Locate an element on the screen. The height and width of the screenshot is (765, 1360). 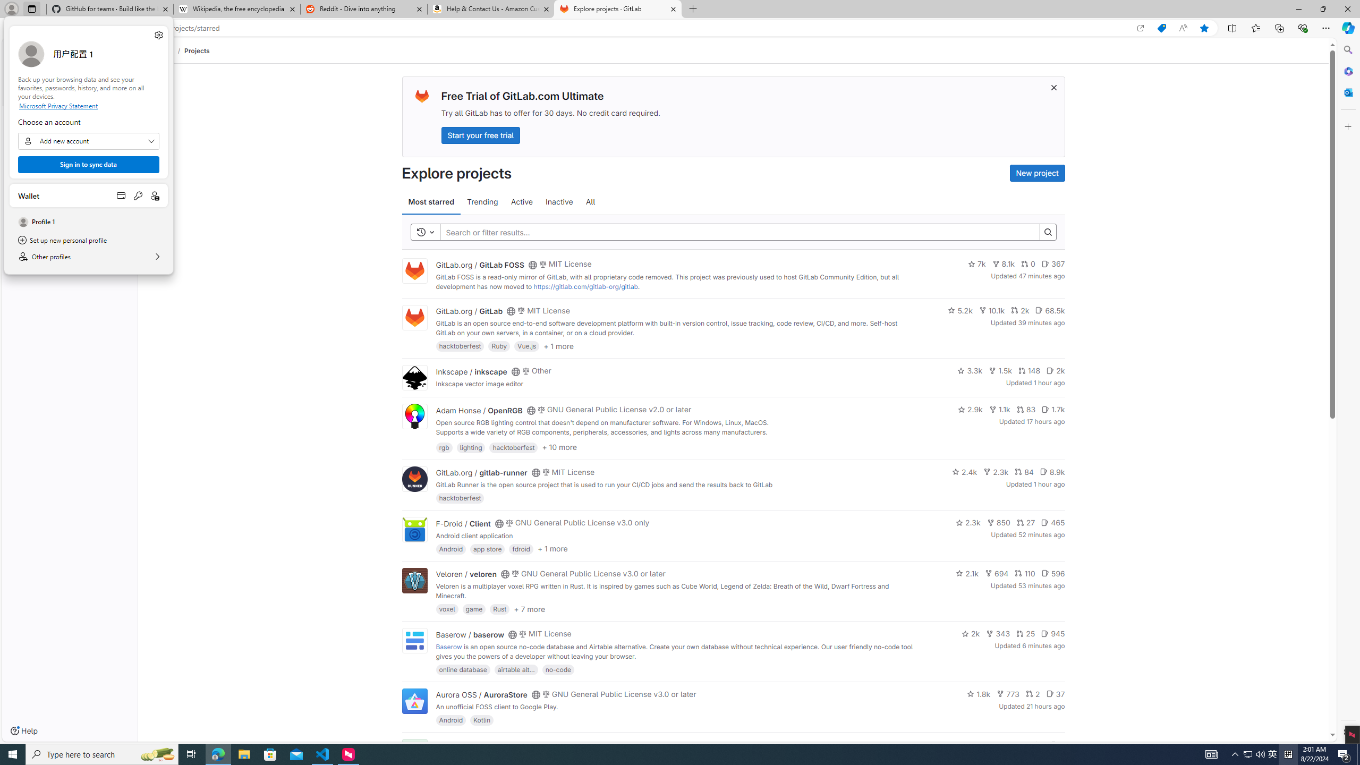
143 is located at coordinates (1015, 745).